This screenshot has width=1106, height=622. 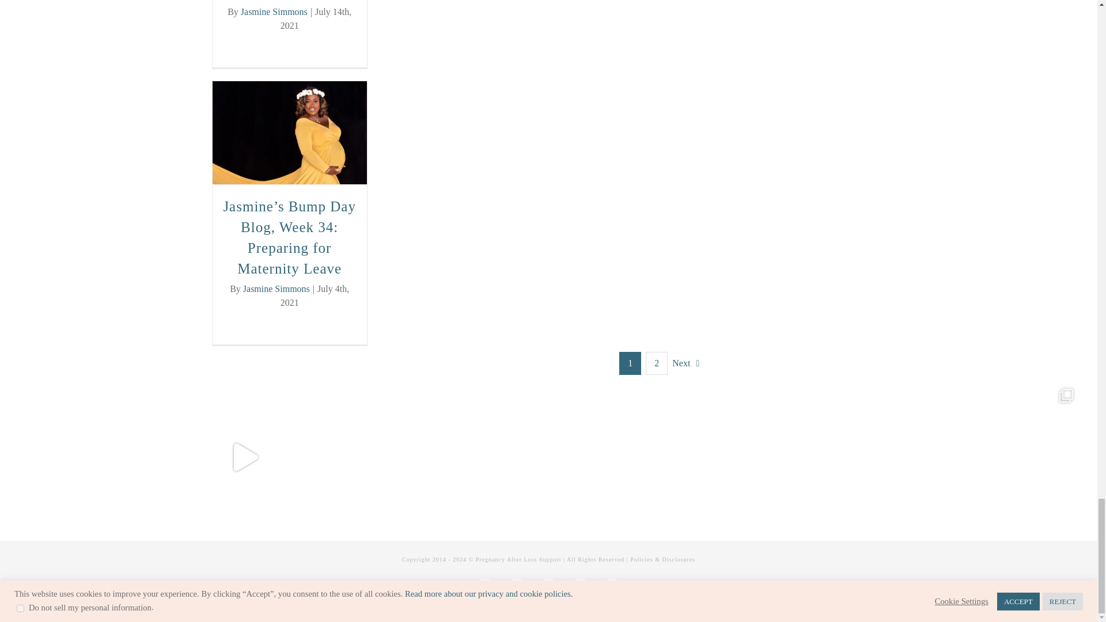 I want to click on Instagram, so click(x=517, y=591).